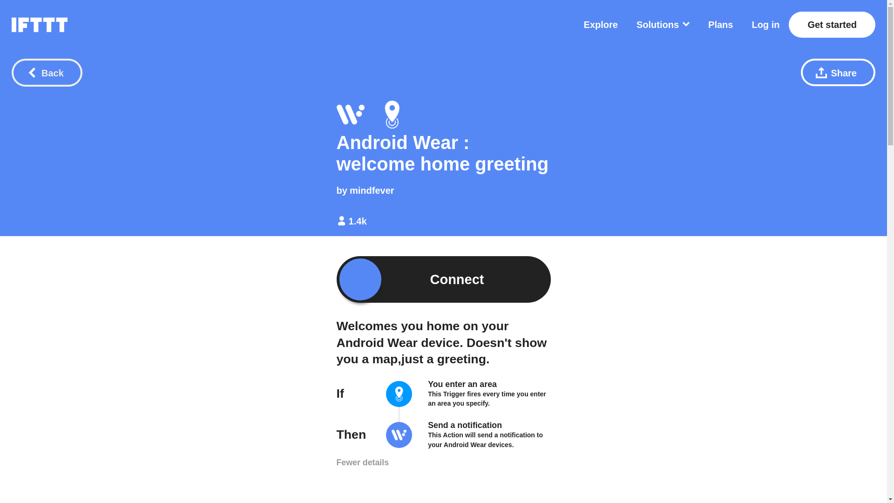  What do you see at coordinates (765, 24) in the screenshot?
I see `Log in` at bounding box center [765, 24].